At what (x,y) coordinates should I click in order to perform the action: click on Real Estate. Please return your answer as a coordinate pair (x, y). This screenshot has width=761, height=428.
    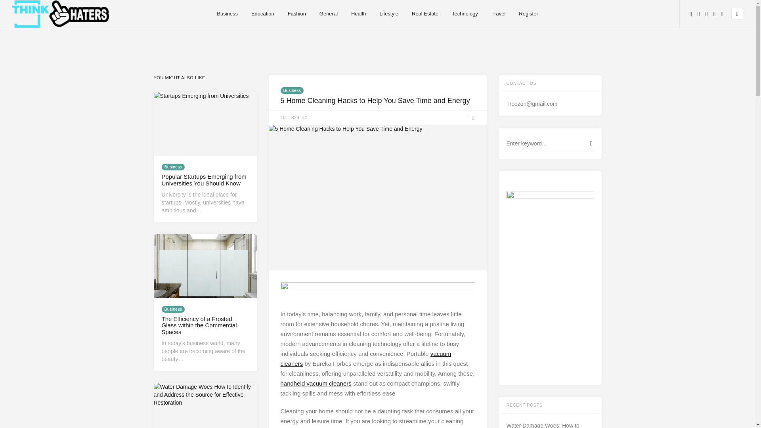
    Looking at the image, I should click on (425, 14).